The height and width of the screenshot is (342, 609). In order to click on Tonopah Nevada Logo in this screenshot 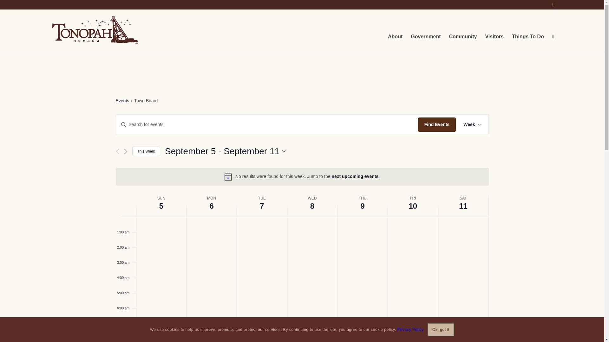, I will do `click(95, 30)`.